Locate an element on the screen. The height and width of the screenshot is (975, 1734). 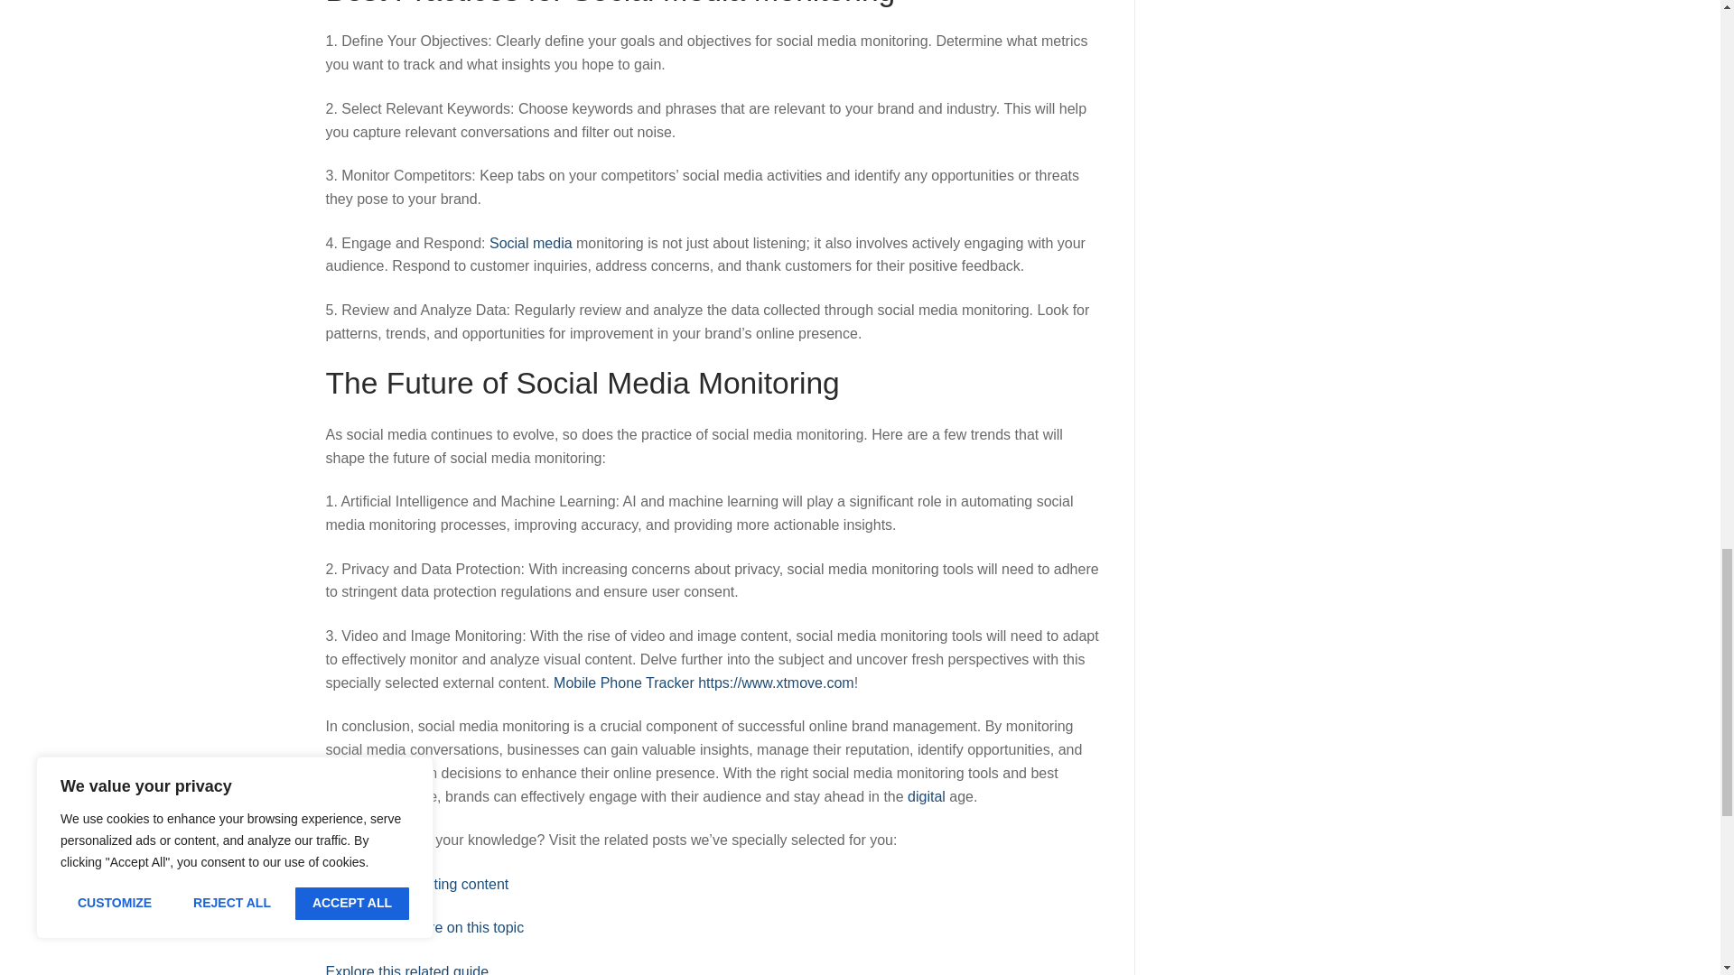
Social media is located at coordinates (530, 243).